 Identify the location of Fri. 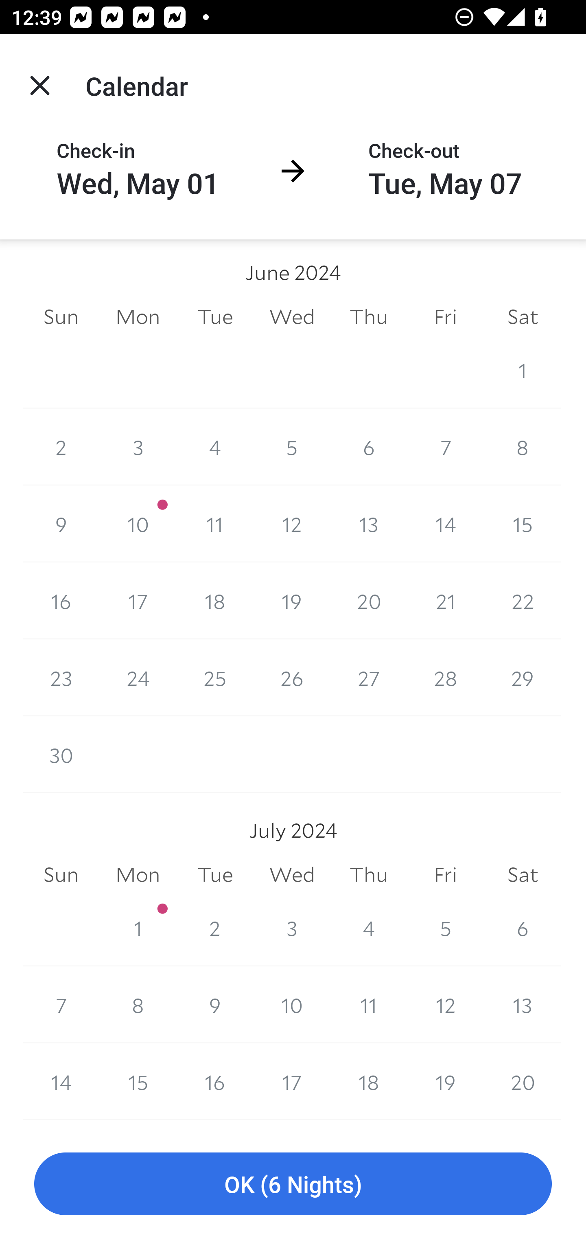
(445, 874).